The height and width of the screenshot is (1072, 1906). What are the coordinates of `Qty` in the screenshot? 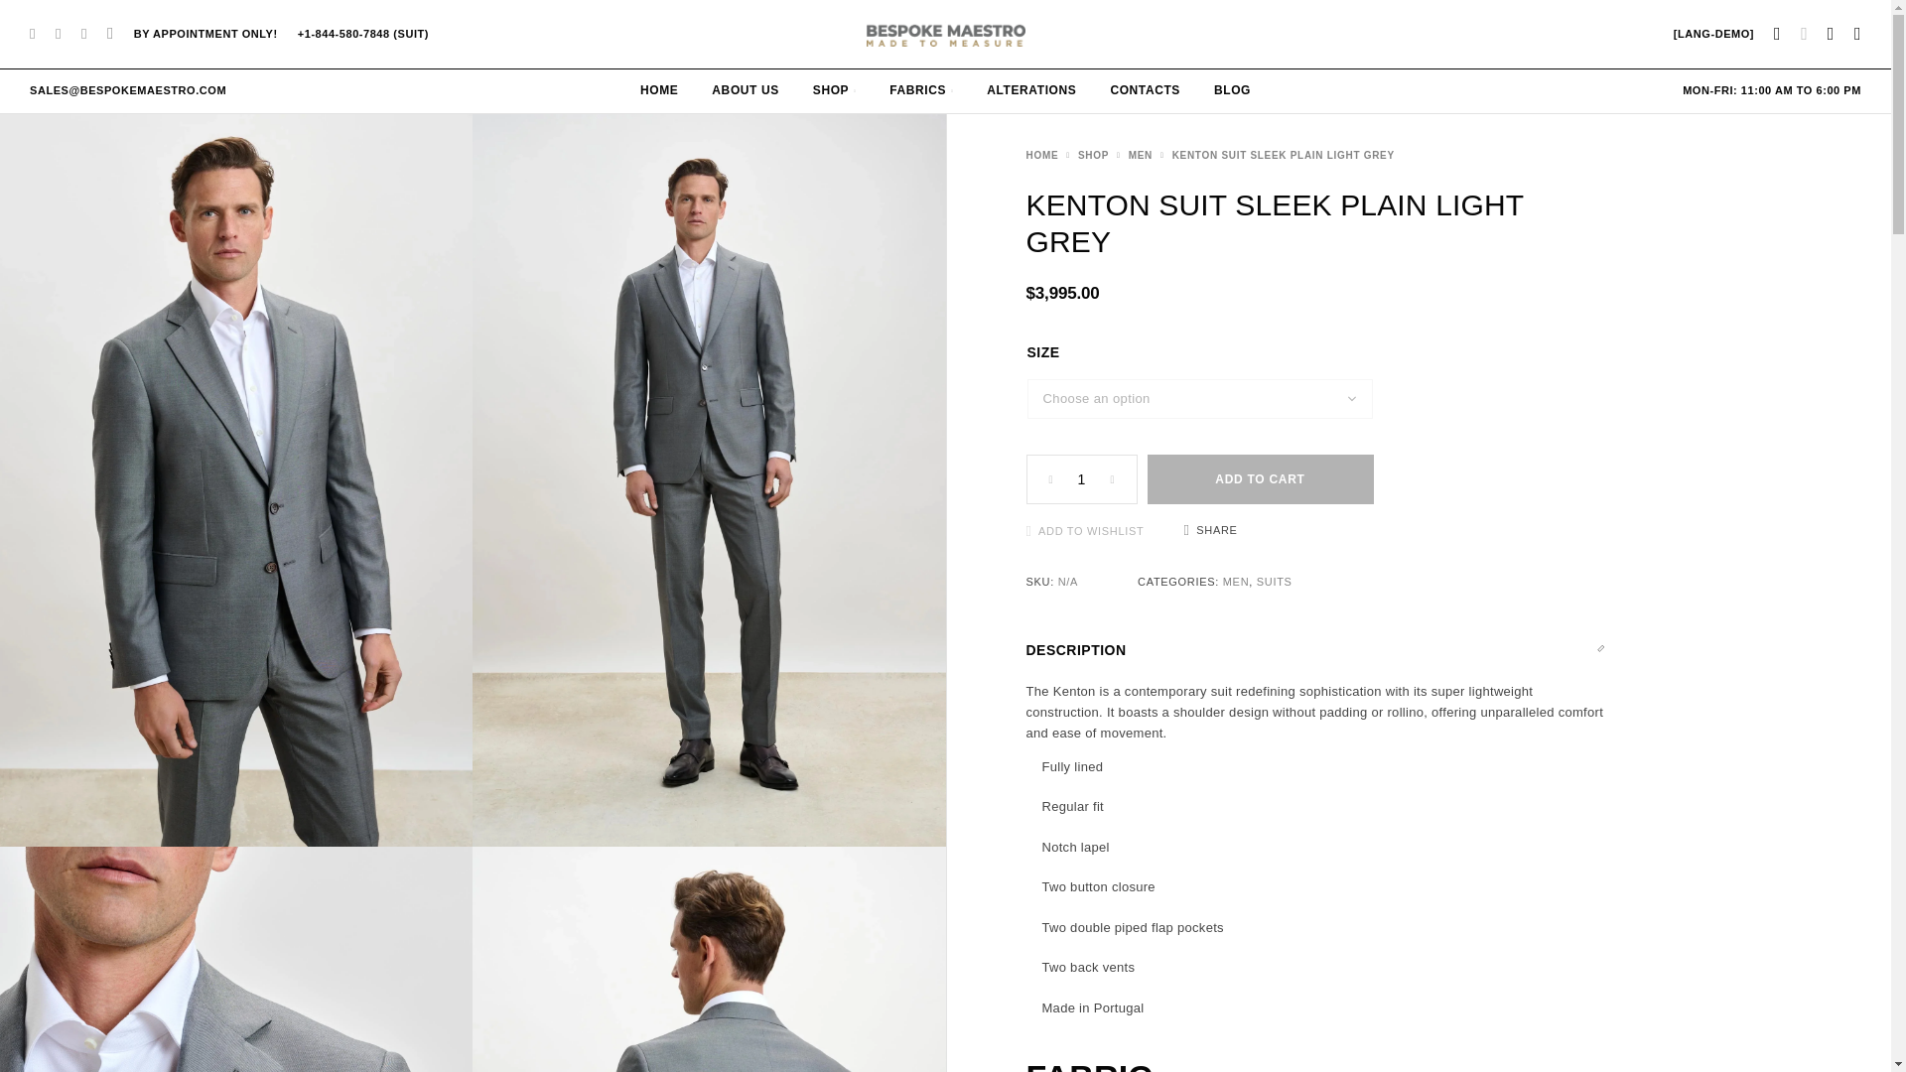 It's located at (1080, 478).